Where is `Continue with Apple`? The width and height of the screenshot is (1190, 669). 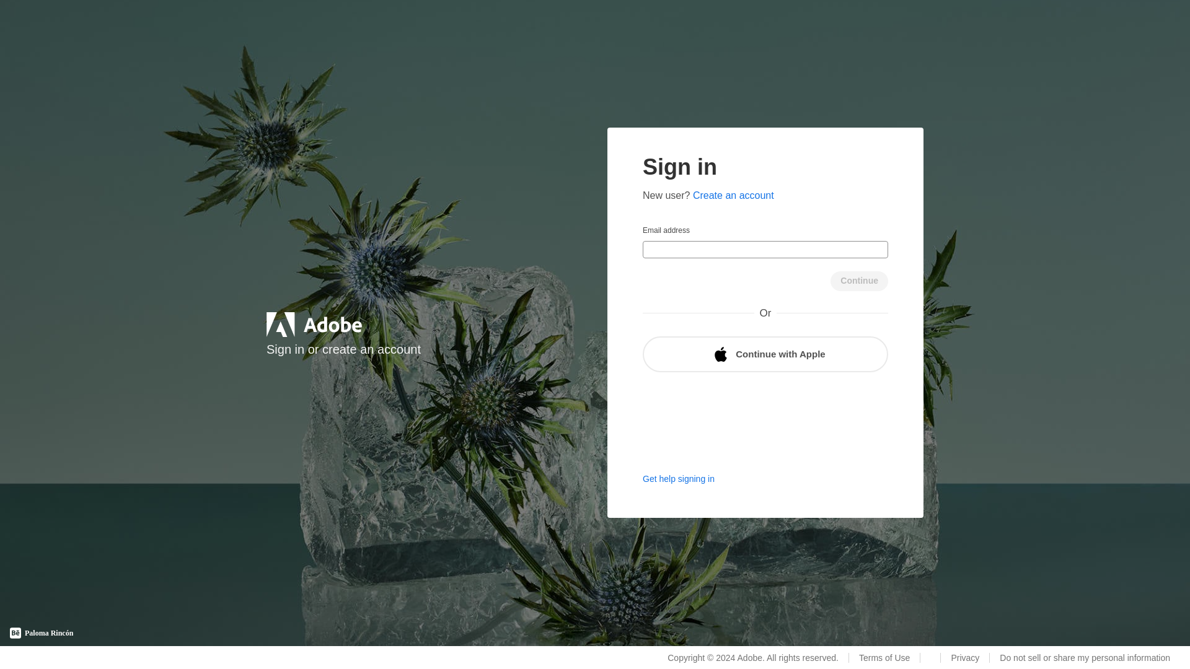 Continue with Apple is located at coordinates (765, 354).